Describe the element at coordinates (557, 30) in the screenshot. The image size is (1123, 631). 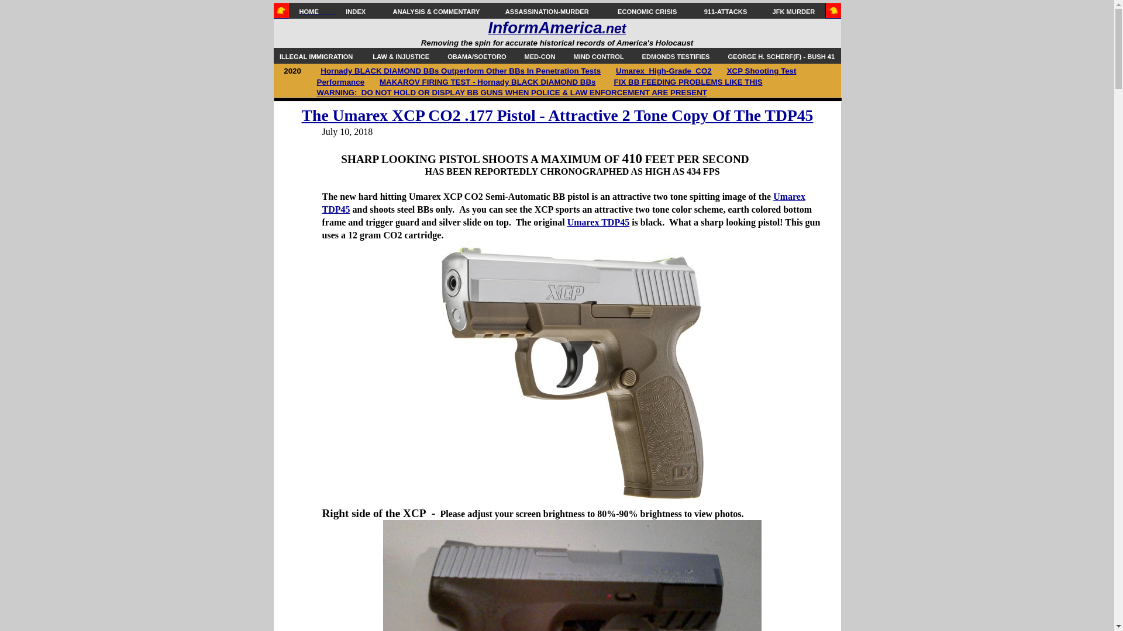
I see `InformAmerica.net` at that location.